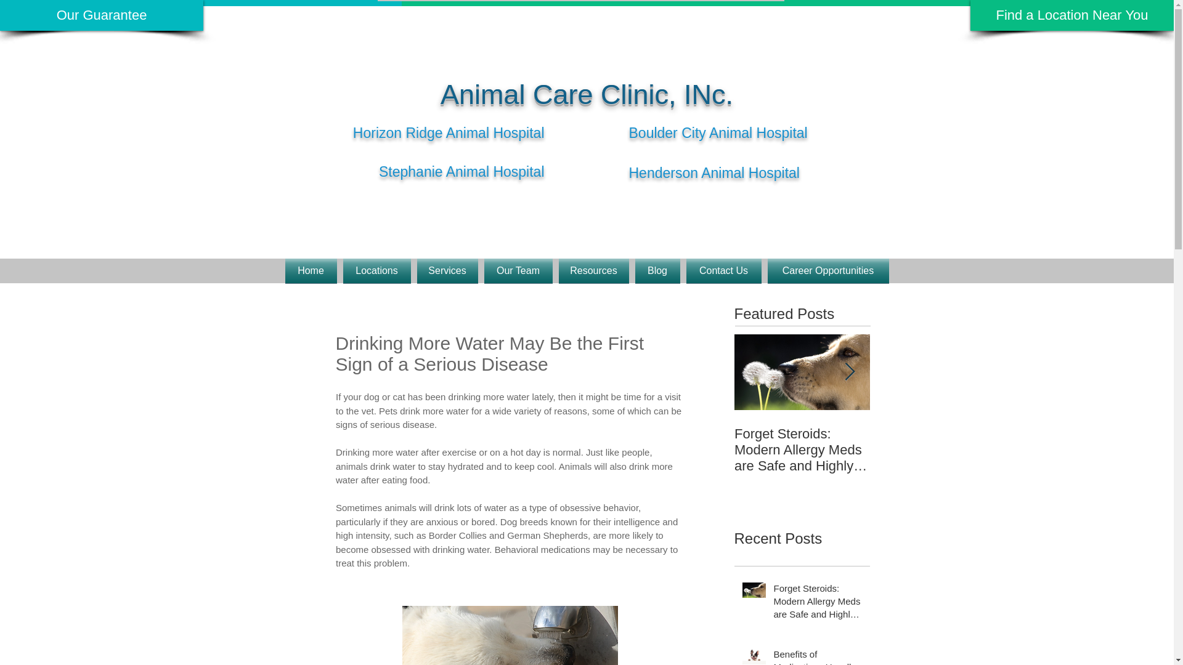  I want to click on Career Opportunities, so click(826, 271).